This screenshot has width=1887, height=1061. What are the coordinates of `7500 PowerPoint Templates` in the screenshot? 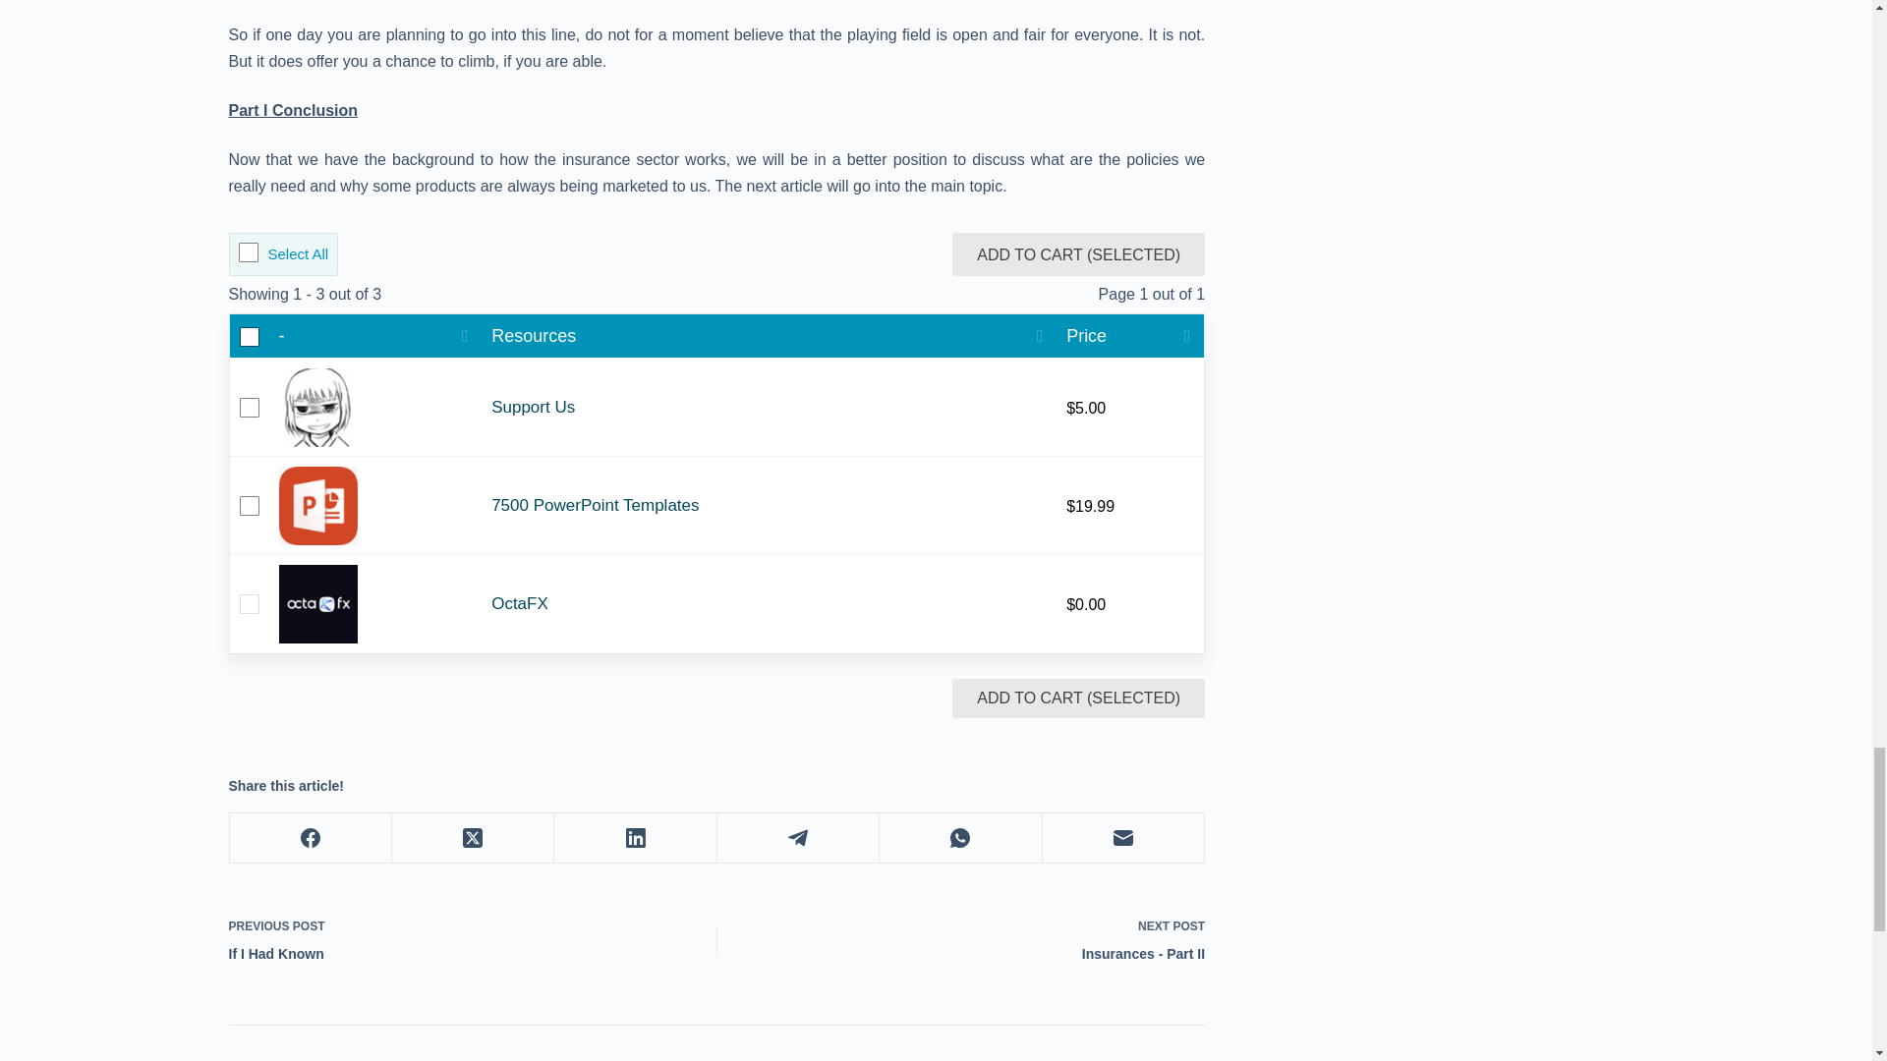 It's located at (769, 505).